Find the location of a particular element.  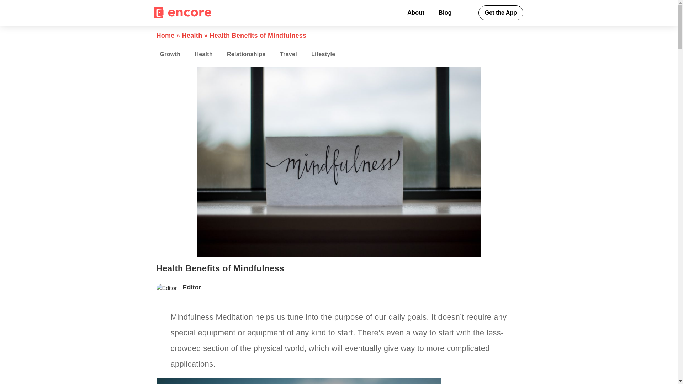

Home is located at coordinates (165, 36).